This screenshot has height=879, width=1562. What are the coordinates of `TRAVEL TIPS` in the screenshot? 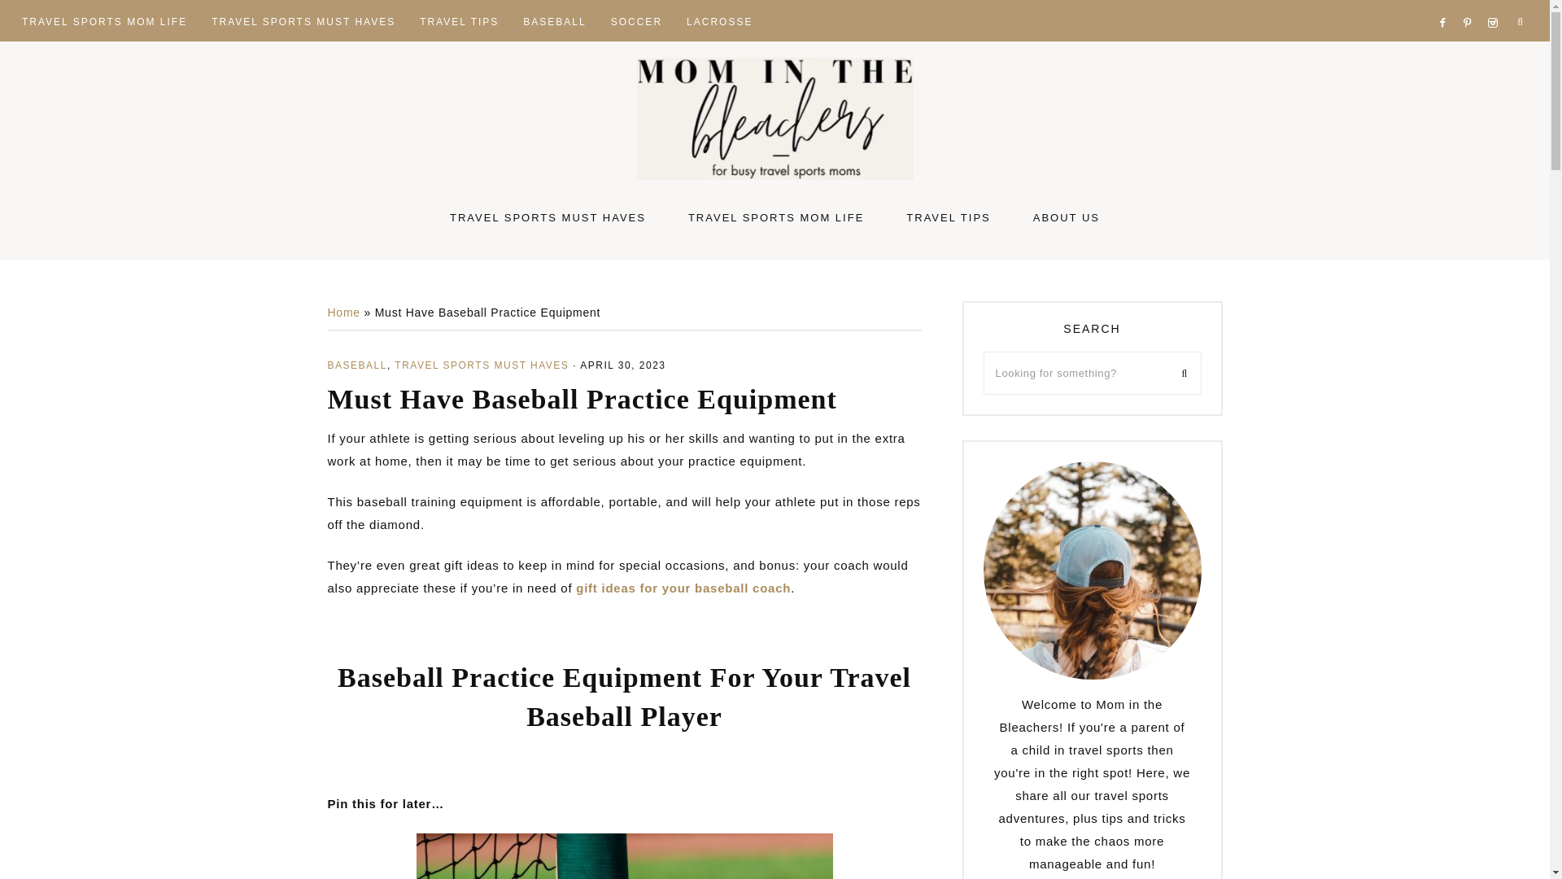 It's located at (459, 20).